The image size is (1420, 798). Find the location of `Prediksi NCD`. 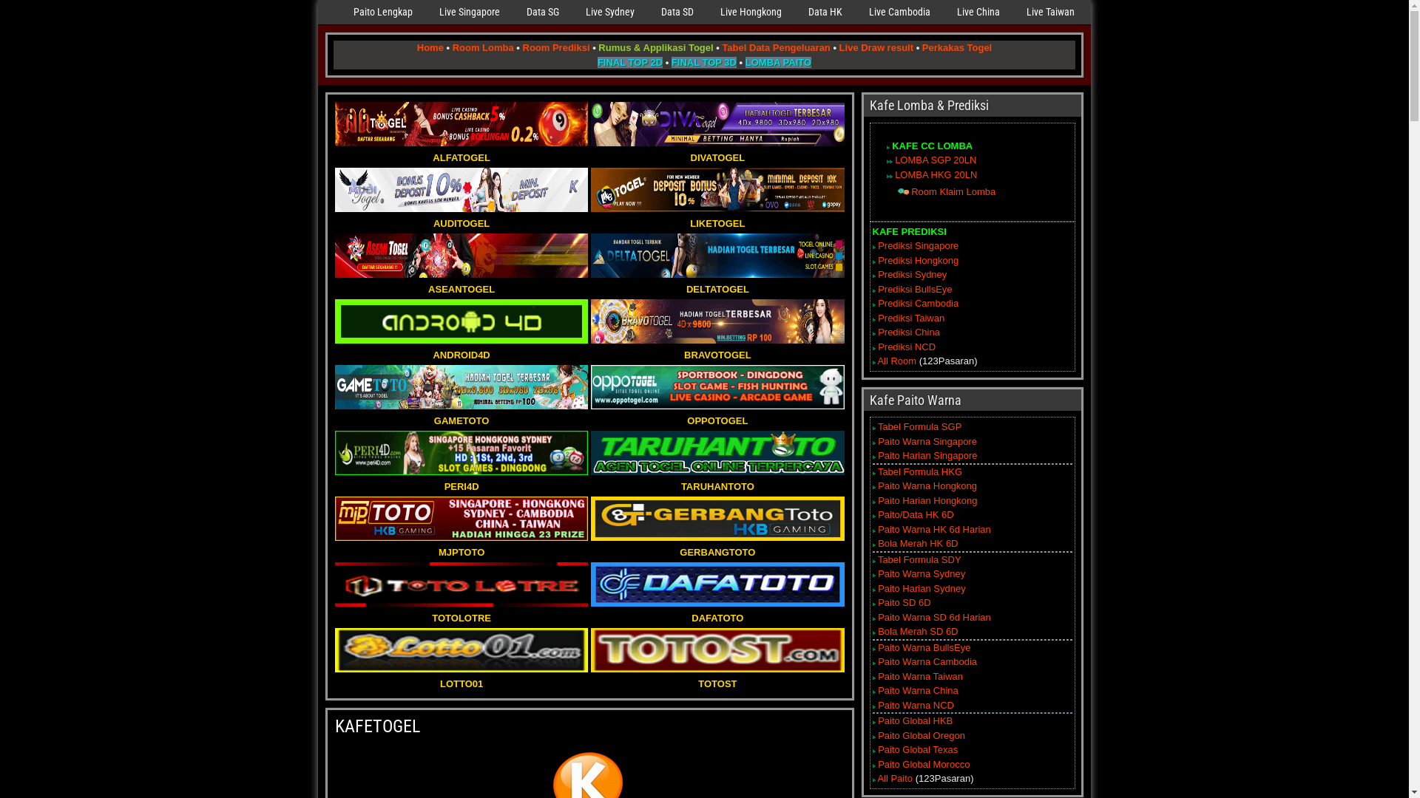

Prediksi NCD is located at coordinates (907, 347).